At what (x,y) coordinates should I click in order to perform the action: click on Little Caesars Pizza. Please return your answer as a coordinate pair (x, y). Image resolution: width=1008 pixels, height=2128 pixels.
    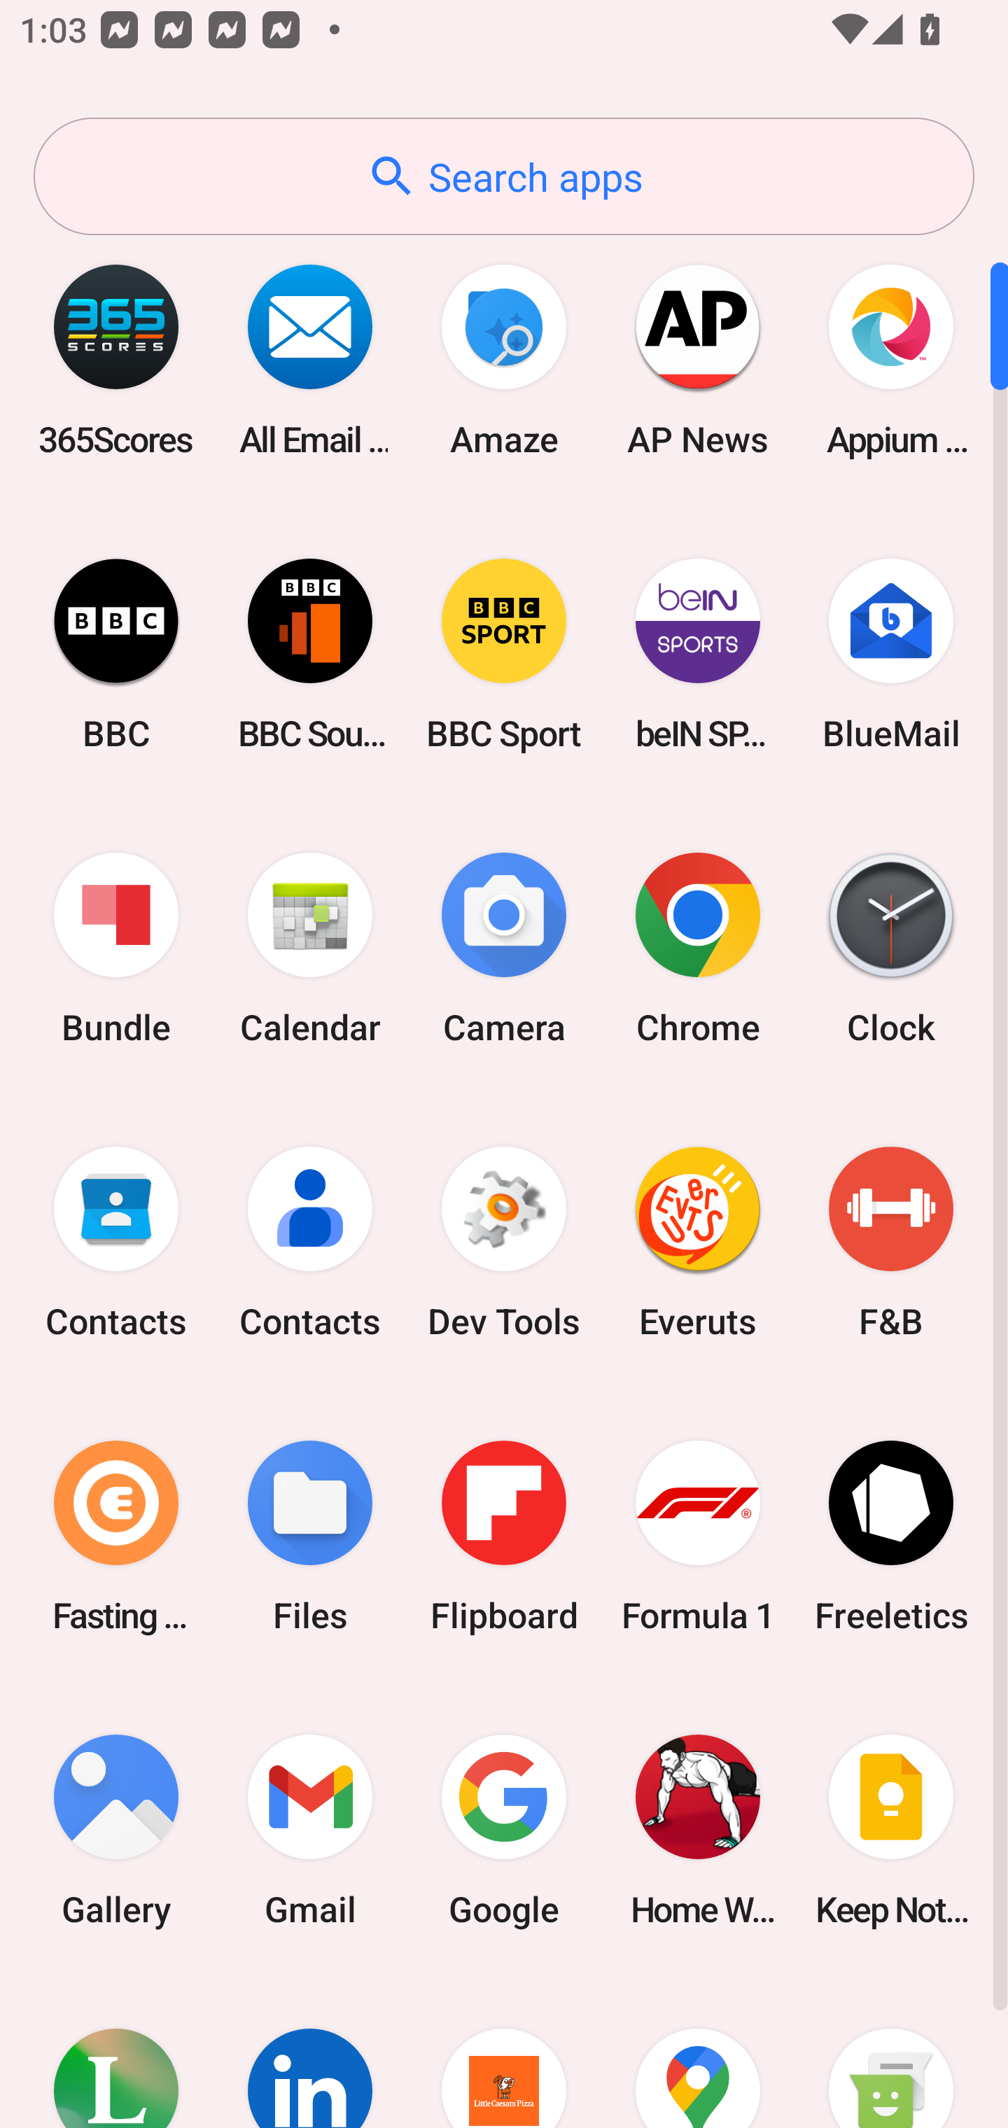
    Looking at the image, I should click on (504, 2052).